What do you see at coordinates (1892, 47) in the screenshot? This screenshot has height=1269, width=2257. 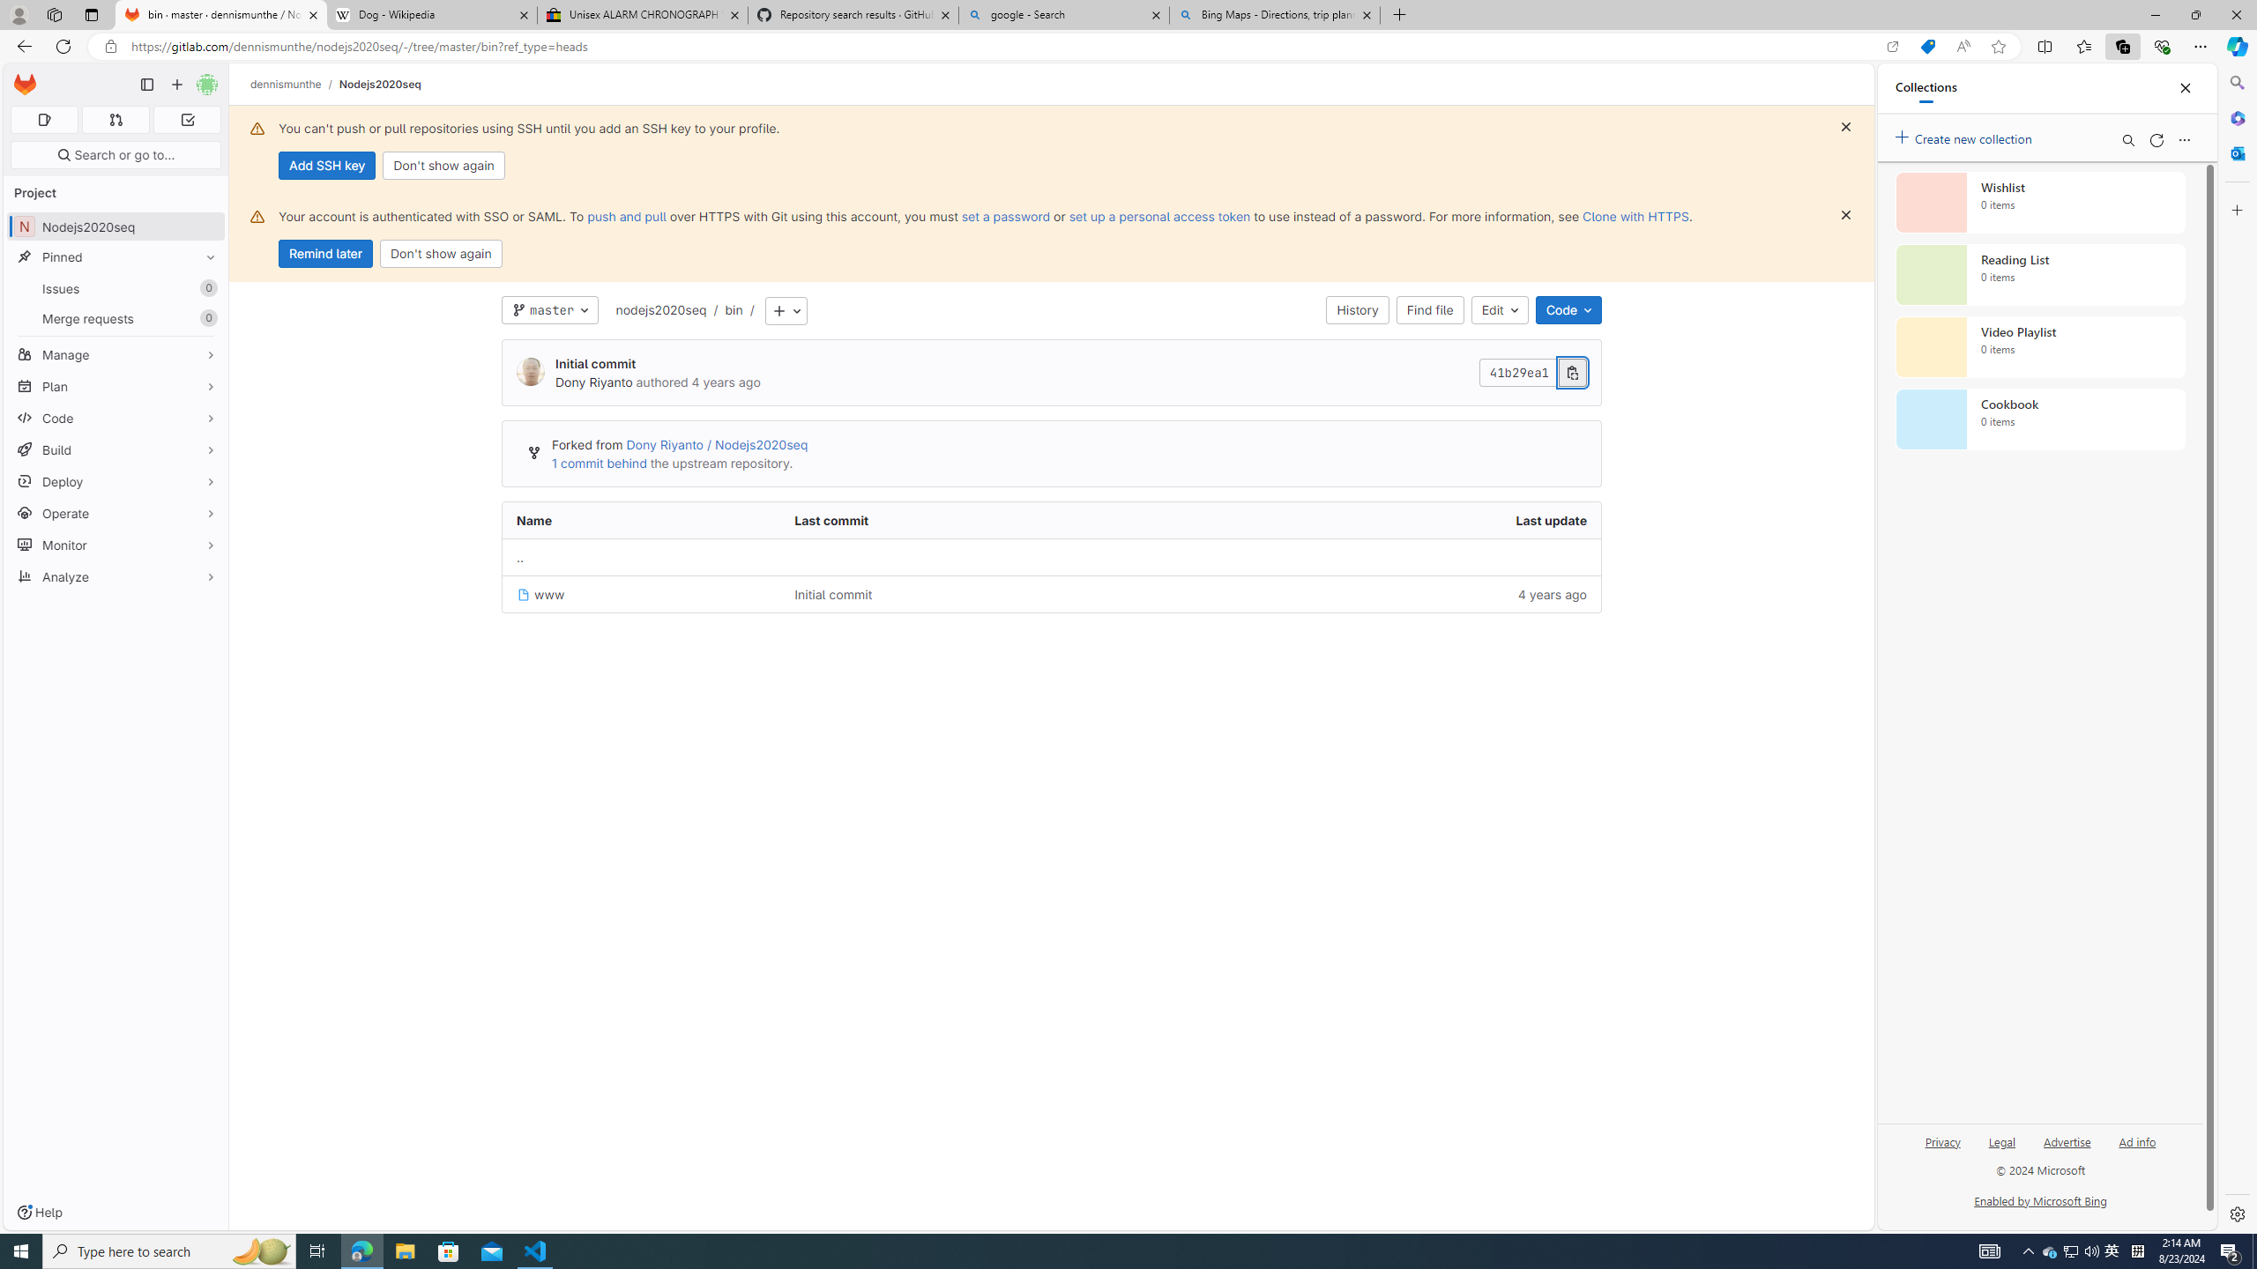 I see `Open in app` at bounding box center [1892, 47].